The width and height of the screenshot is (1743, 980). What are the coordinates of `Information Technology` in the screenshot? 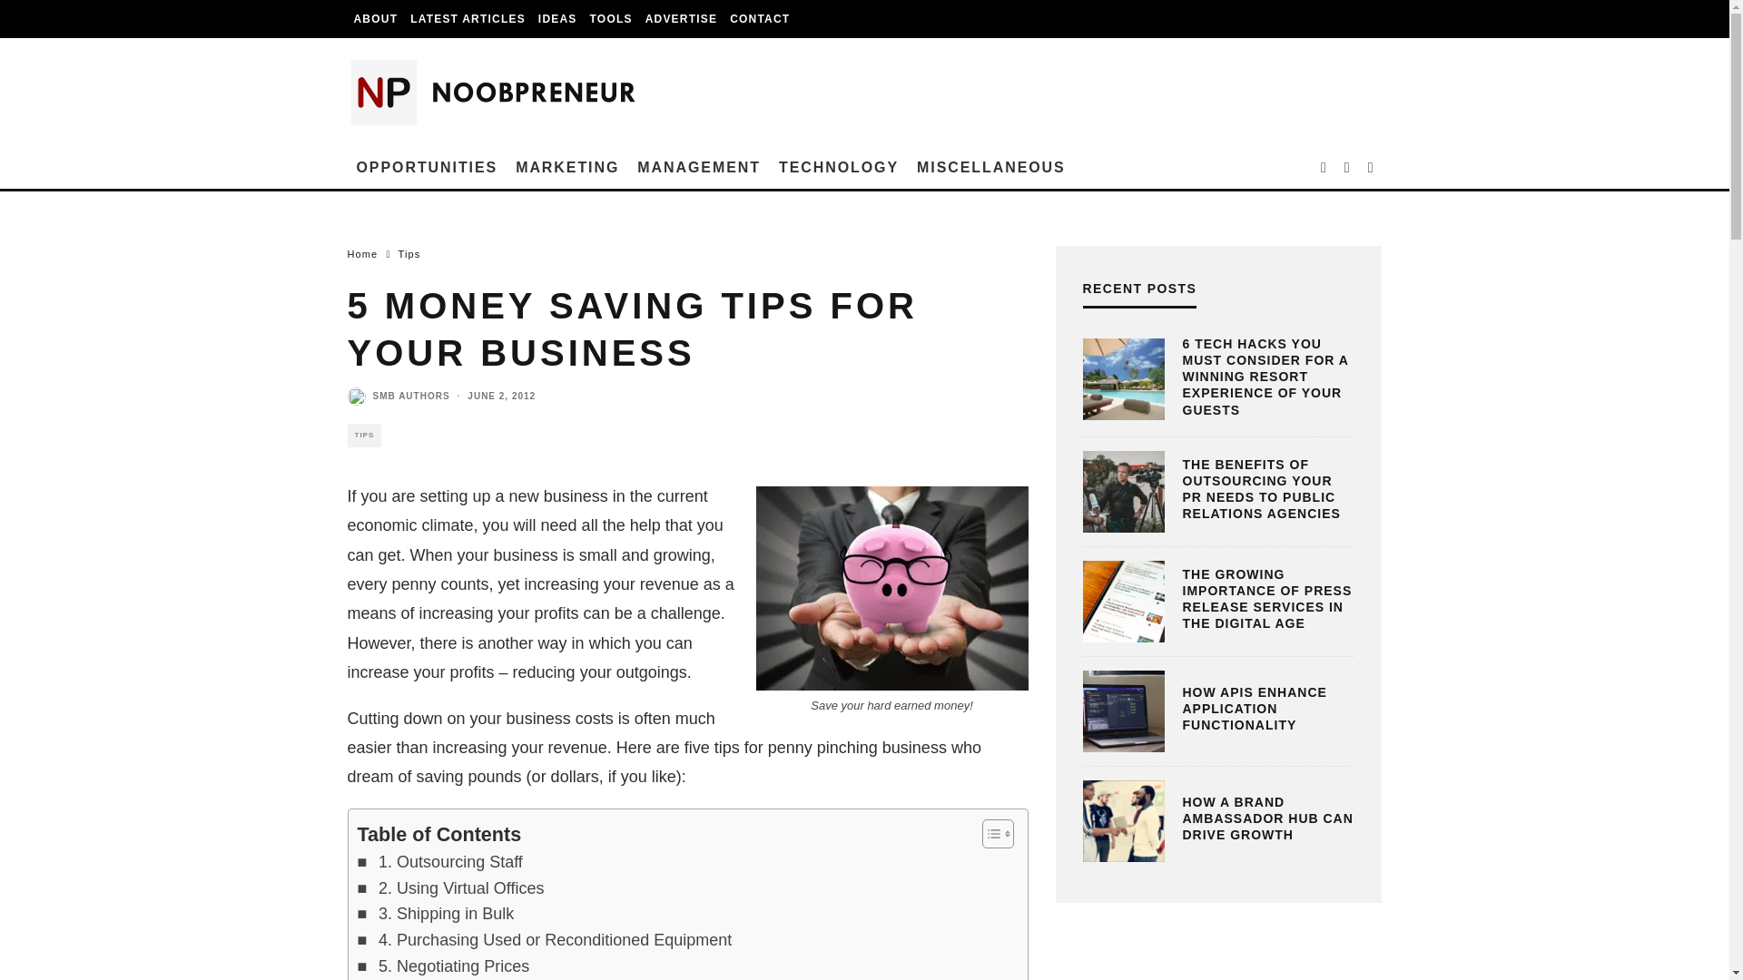 It's located at (839, 168).